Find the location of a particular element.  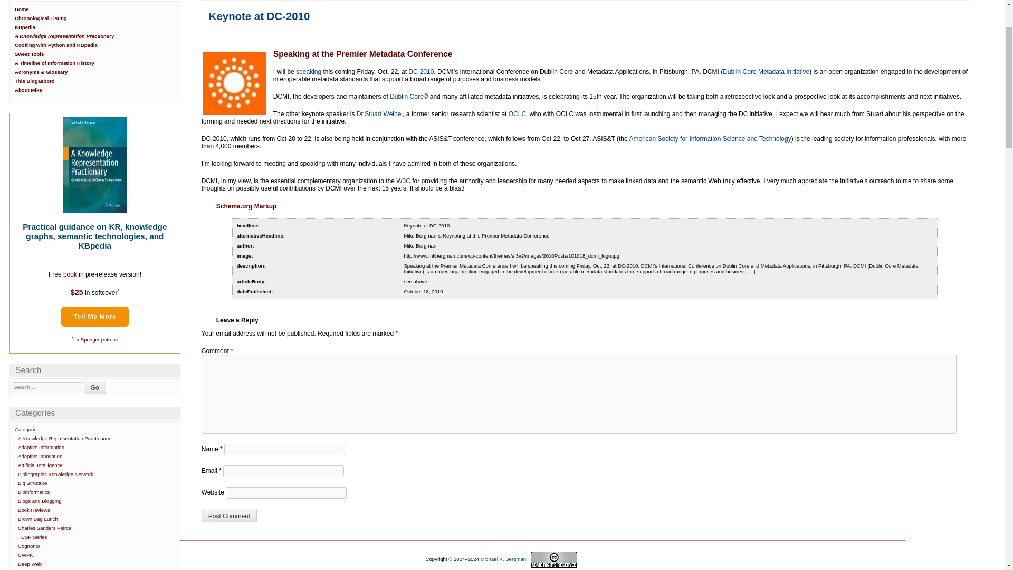

Blog Home is located at coordinates (22, 8).